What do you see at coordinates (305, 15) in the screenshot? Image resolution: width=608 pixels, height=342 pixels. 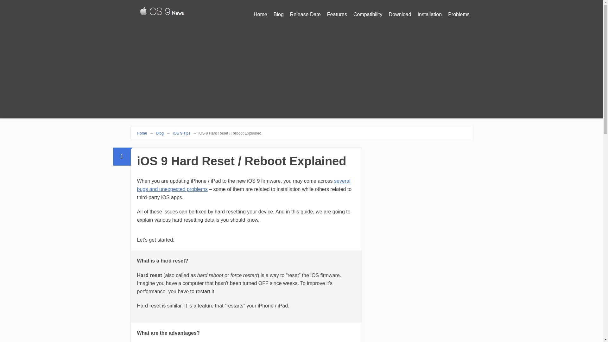 I see `Release Date` at bounding box center [305, 15].